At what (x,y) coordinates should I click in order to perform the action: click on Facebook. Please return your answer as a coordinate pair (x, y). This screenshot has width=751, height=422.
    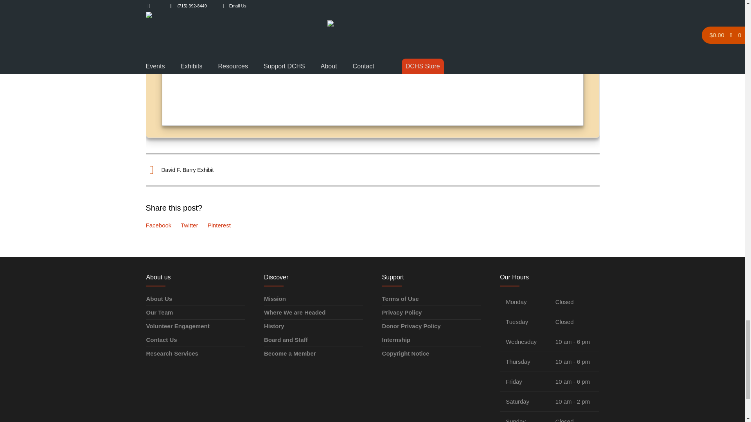
    Looking at the image, I should click on (158, 225).